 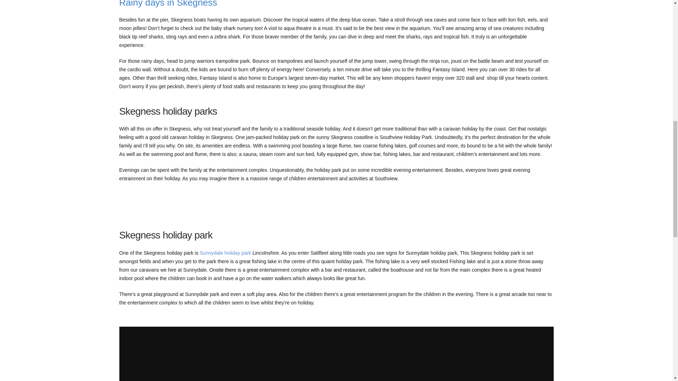 What do you see at coordinates (336, 353) in the screenshot?
I see `Youtube video player` at bounding box center [336, 353].